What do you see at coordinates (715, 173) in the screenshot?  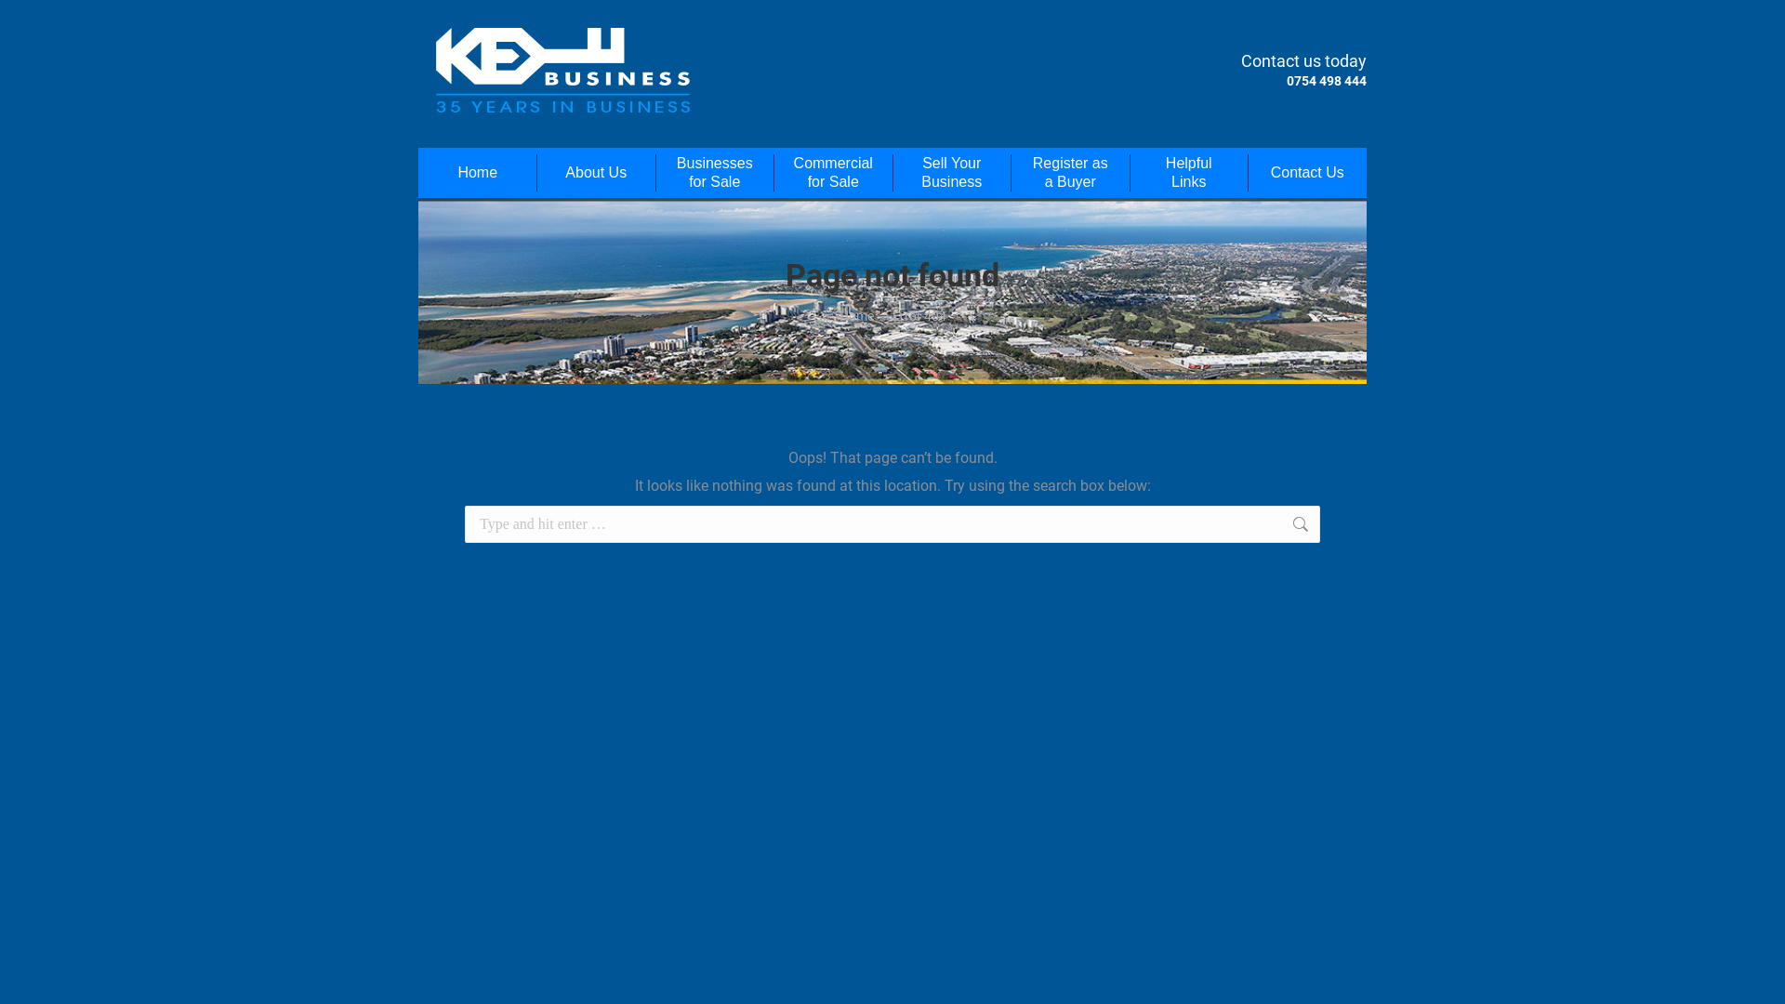 I see `Businesses for Sale` at bounding box center [715, 173].